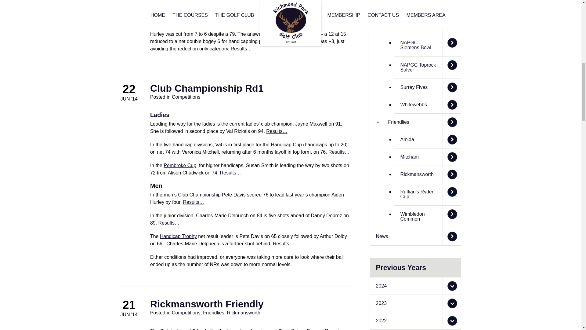 Image resolution: width=586 pixels, height=330 pixels. What do you see at coordinates (186, 313) in the screenshot?
I see `Competitions` at bounding box center [186, 313].